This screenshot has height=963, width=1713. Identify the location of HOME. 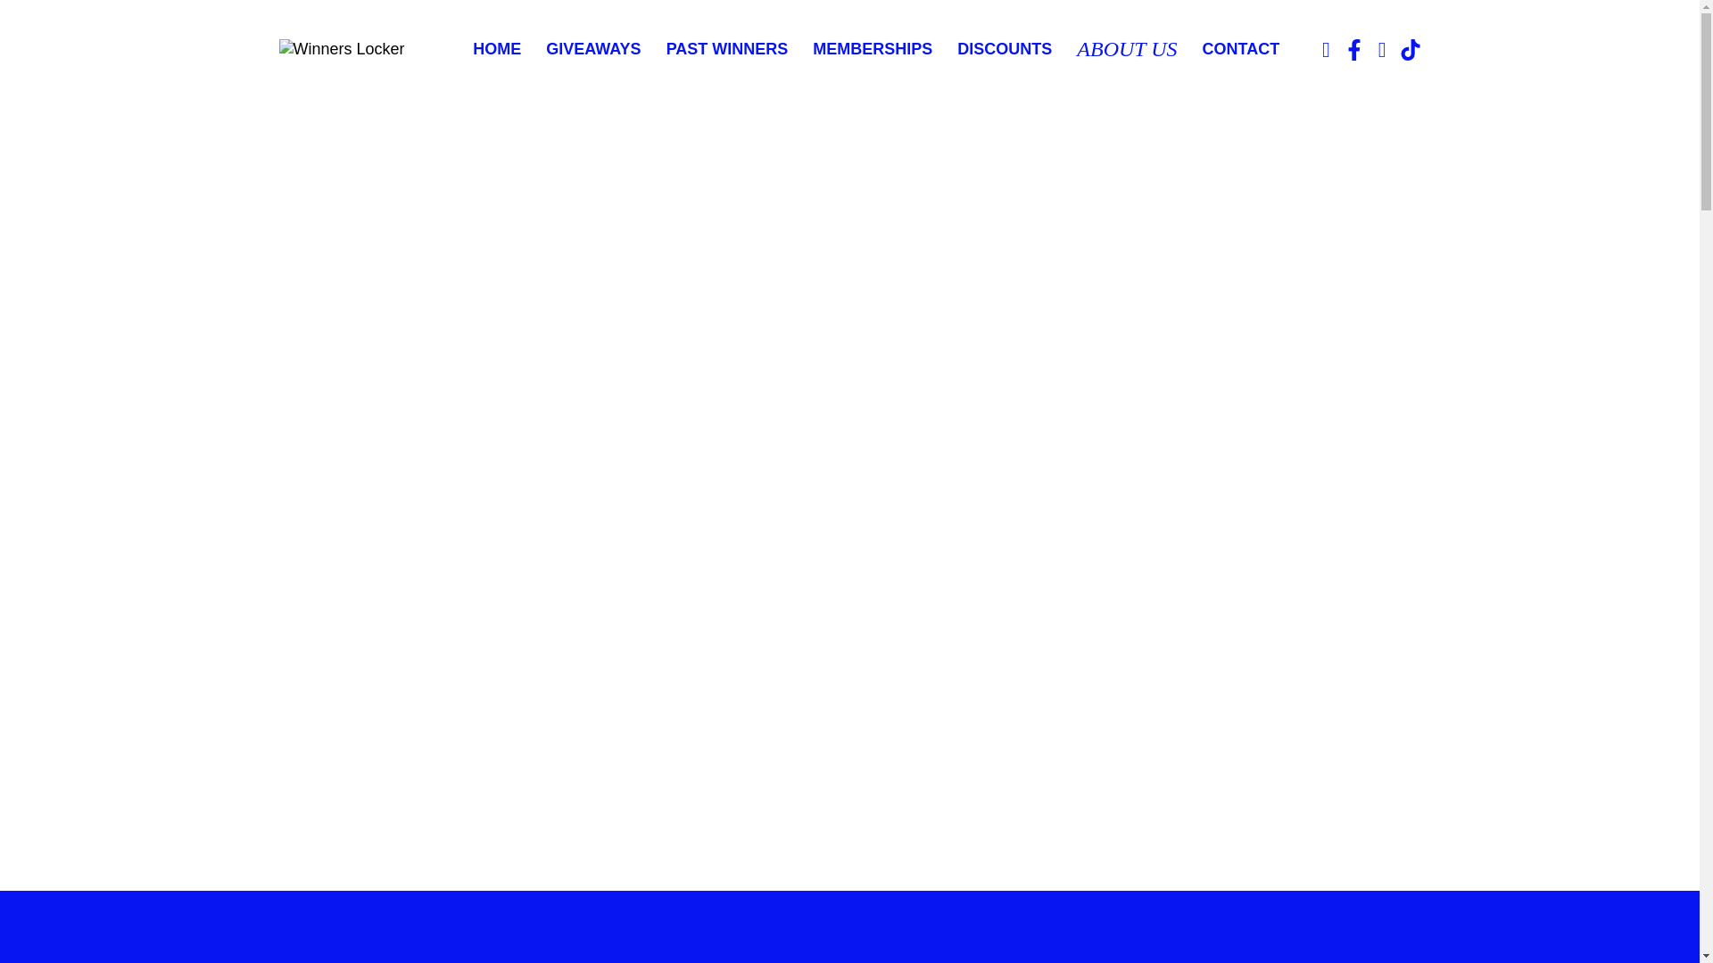
(496, 48).